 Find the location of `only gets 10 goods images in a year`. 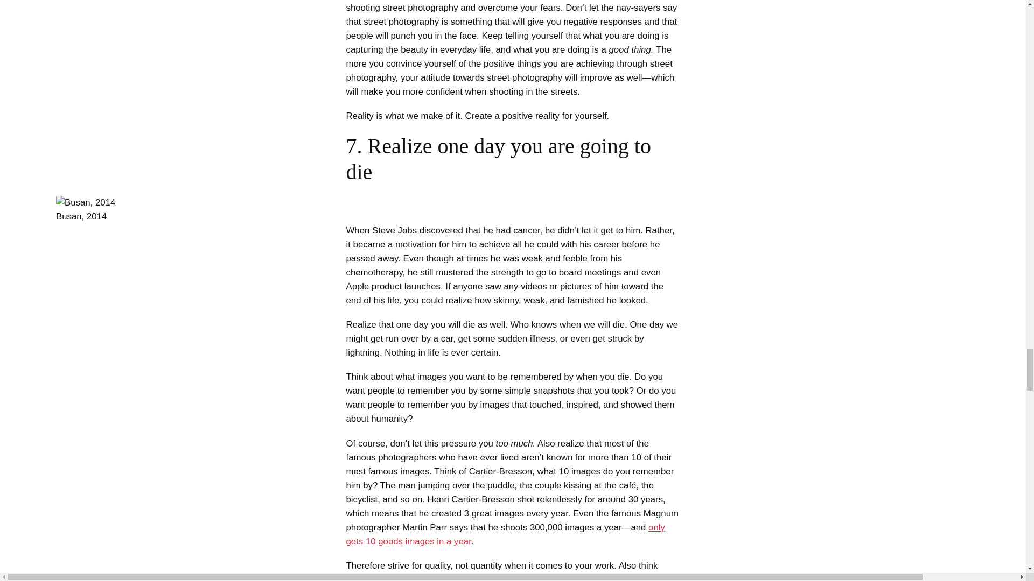

only gets 10 goods images in a year is located at coordinates (505, 534).